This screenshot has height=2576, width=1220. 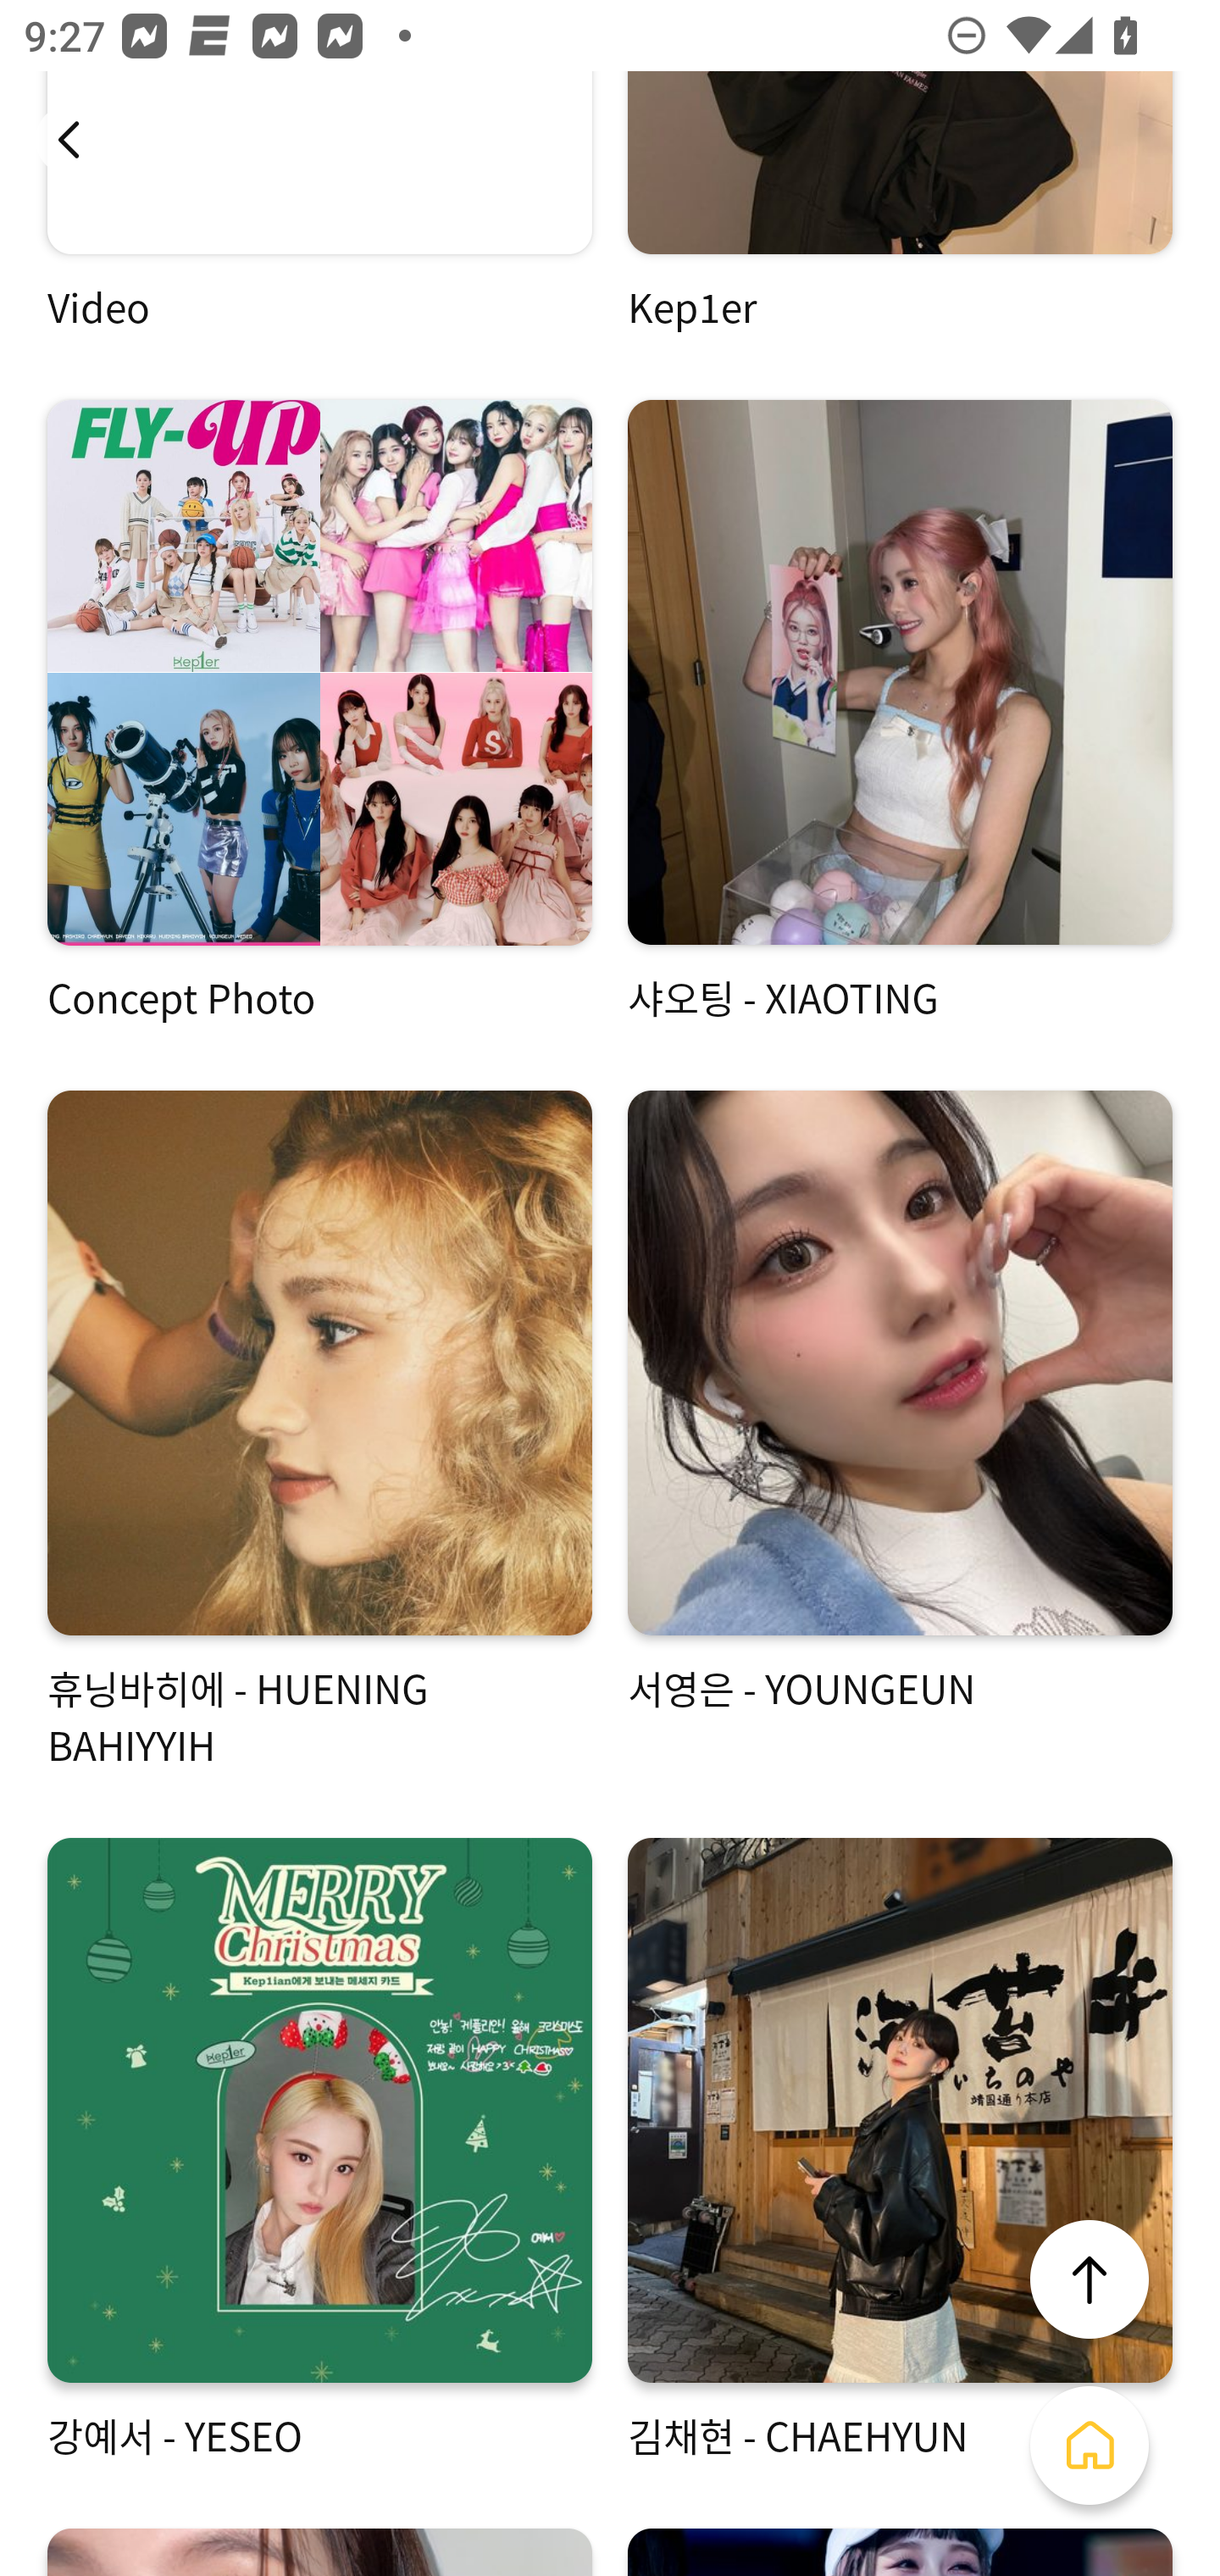 I want to click on 휴닝바히에  -  HUENING  BAHIYYIH, so click(x=319, y=1430).